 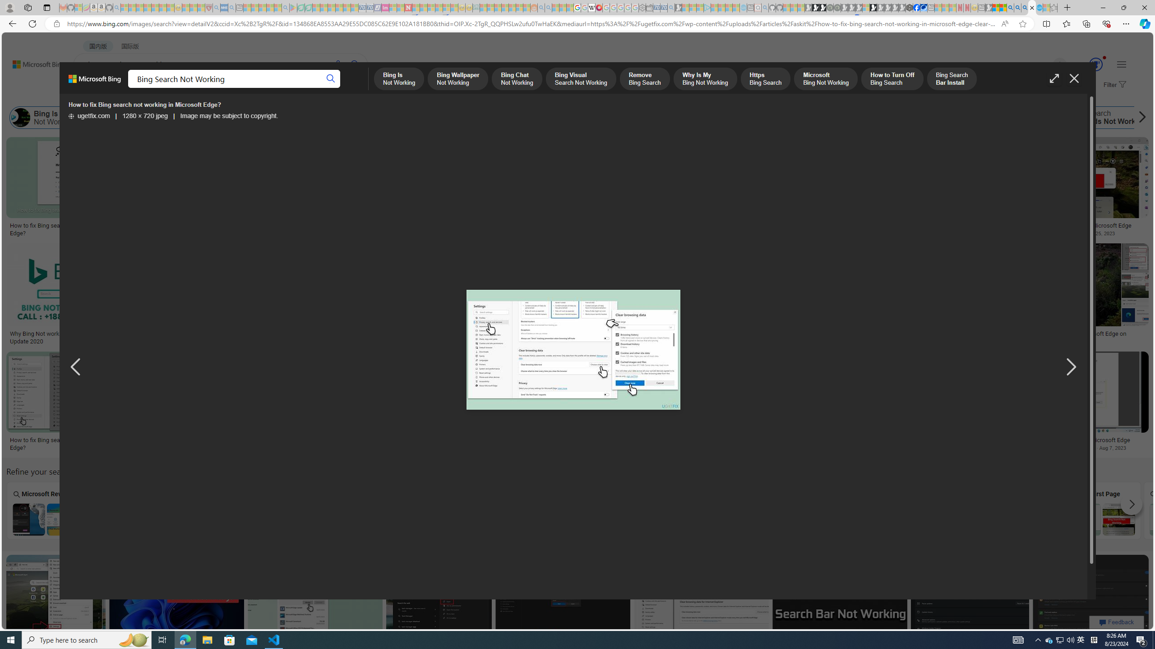 I want to click on Fix Bing Search Not Working in Microsoft Edge (6 Easy Ways), so click(x=373, y=229).